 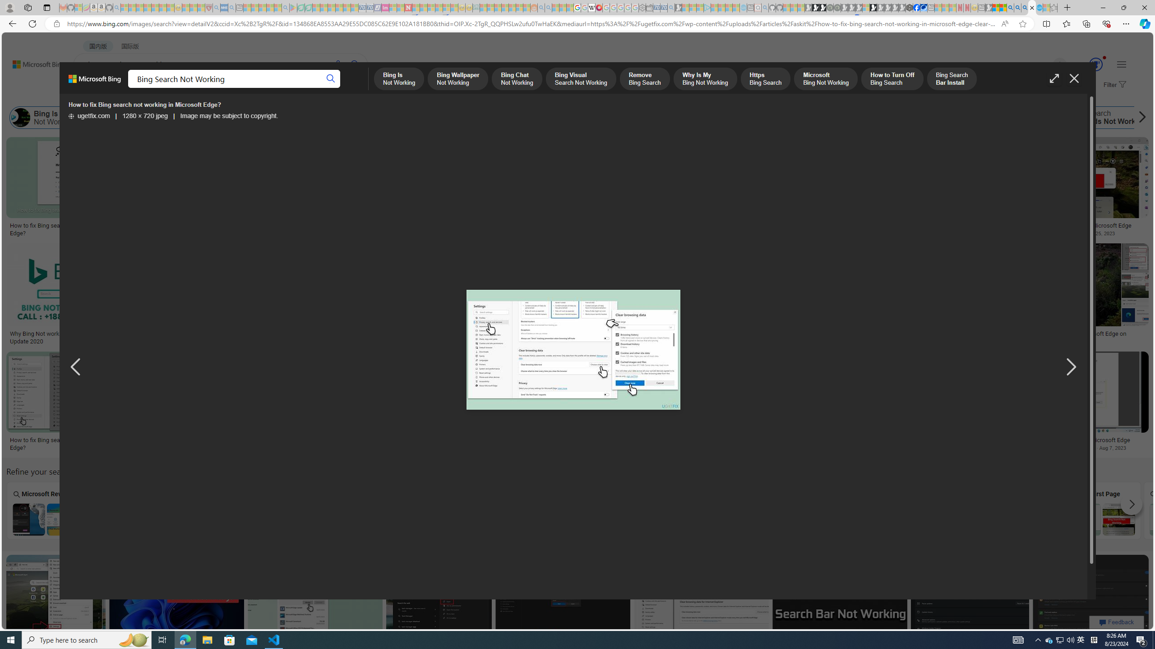 I want to click on Fix Bing Search Not Working in Microsoft Edge (6 Easy Ways), so click(x=373, y=229).